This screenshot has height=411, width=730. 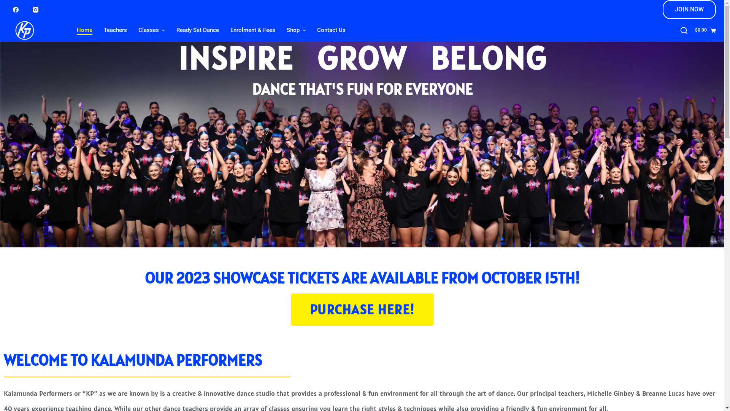 What do you see at coordinates (705, 30) in the screenshot?
I see `$0.00` at bounding box center [705, 30].